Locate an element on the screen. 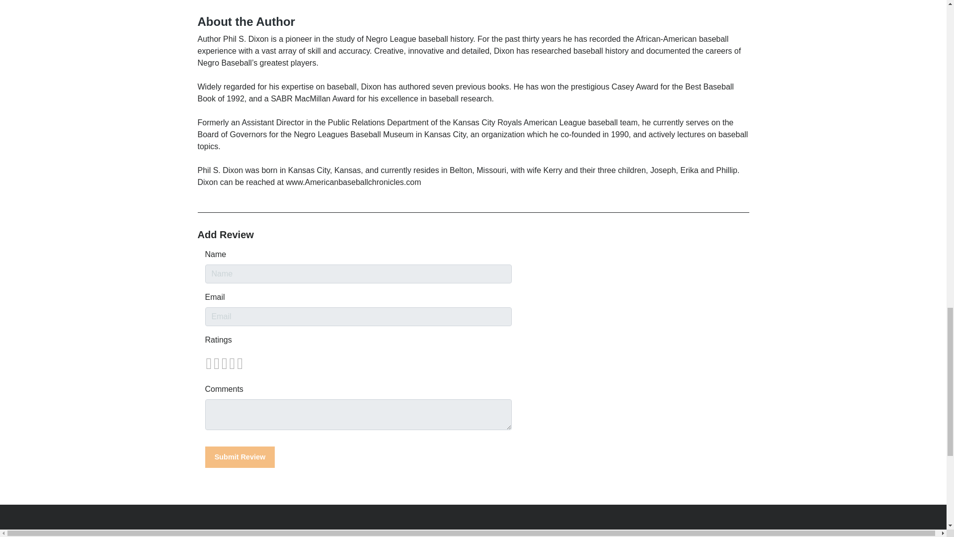  Not Rated is located at coordinates (224, 363).